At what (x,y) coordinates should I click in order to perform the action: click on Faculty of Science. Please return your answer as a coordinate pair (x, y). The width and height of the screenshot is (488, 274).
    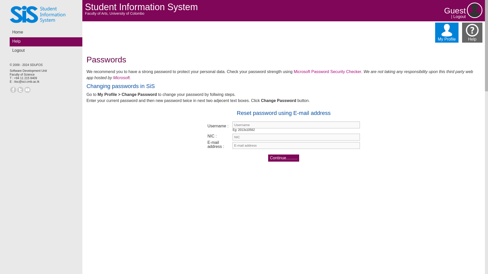
    Looking at the image, I should click on (22, 75).